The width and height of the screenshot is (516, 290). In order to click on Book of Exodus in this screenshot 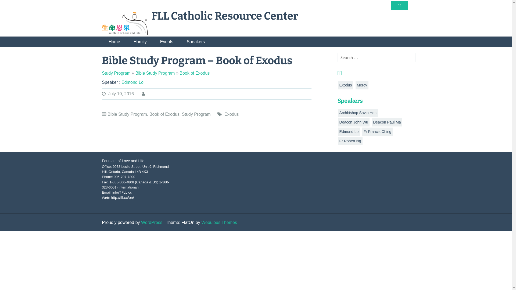, I will do `click(195, 73)`.